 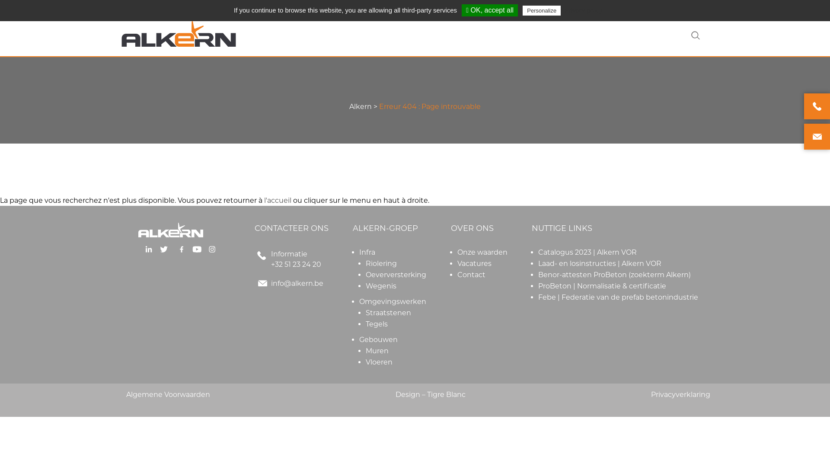 What do you see at coordinates (361, 106) in the screenshot?
I see `Alkern` at bounding box center [361, 106].